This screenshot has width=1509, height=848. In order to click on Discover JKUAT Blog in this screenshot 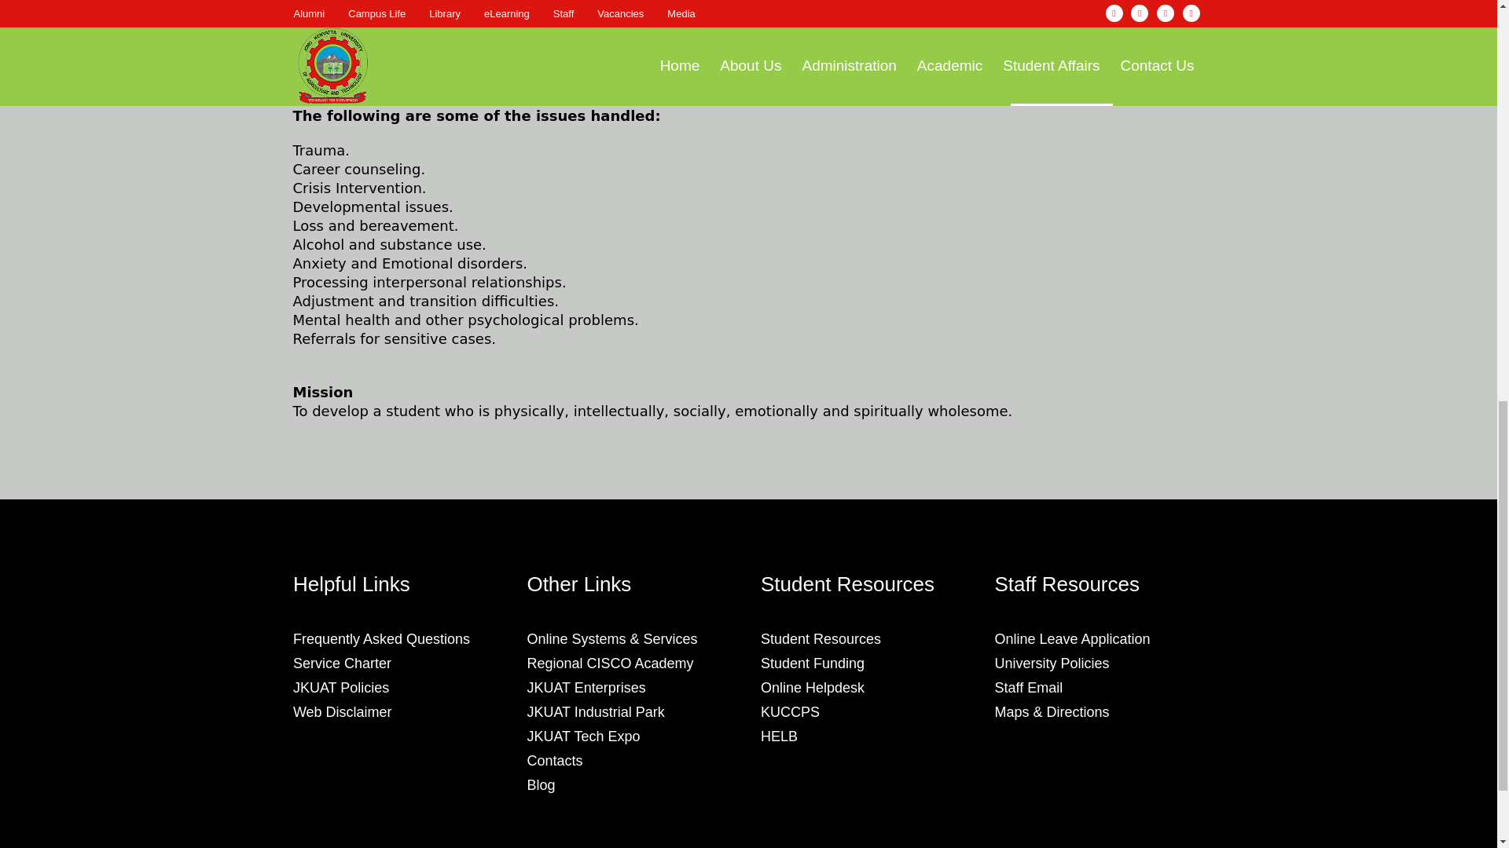, I will do `click(541, 785)`.